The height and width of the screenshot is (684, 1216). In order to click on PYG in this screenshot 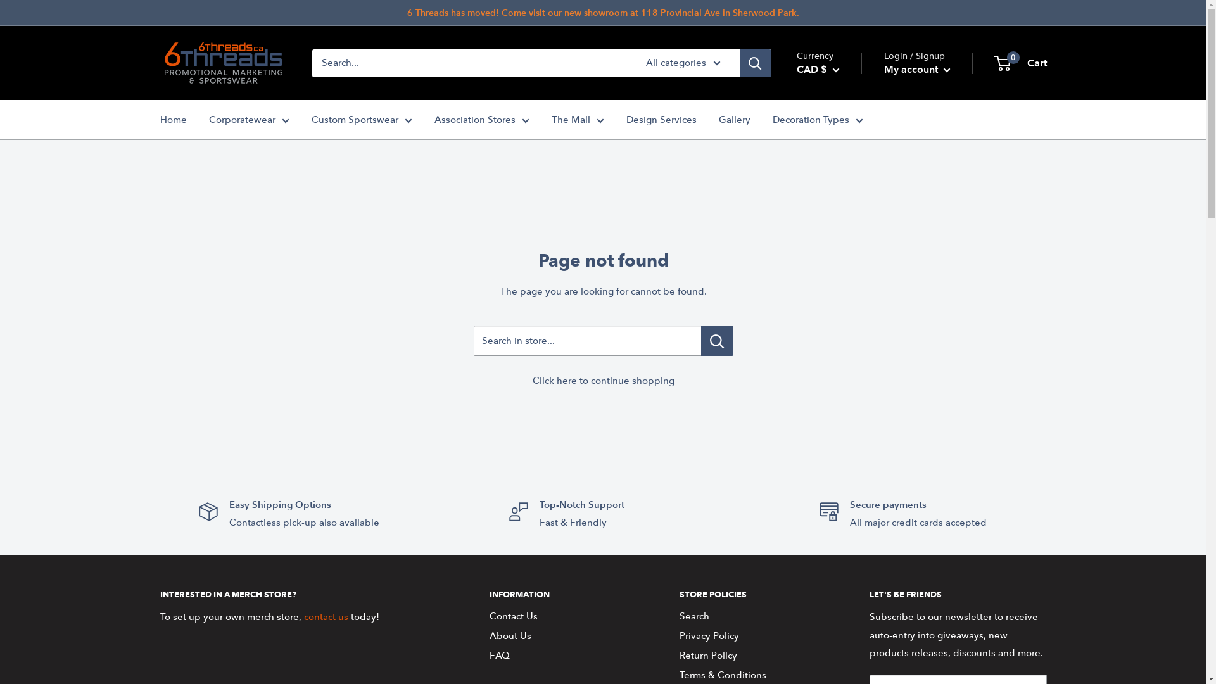, I will do `click(194, 190)`.